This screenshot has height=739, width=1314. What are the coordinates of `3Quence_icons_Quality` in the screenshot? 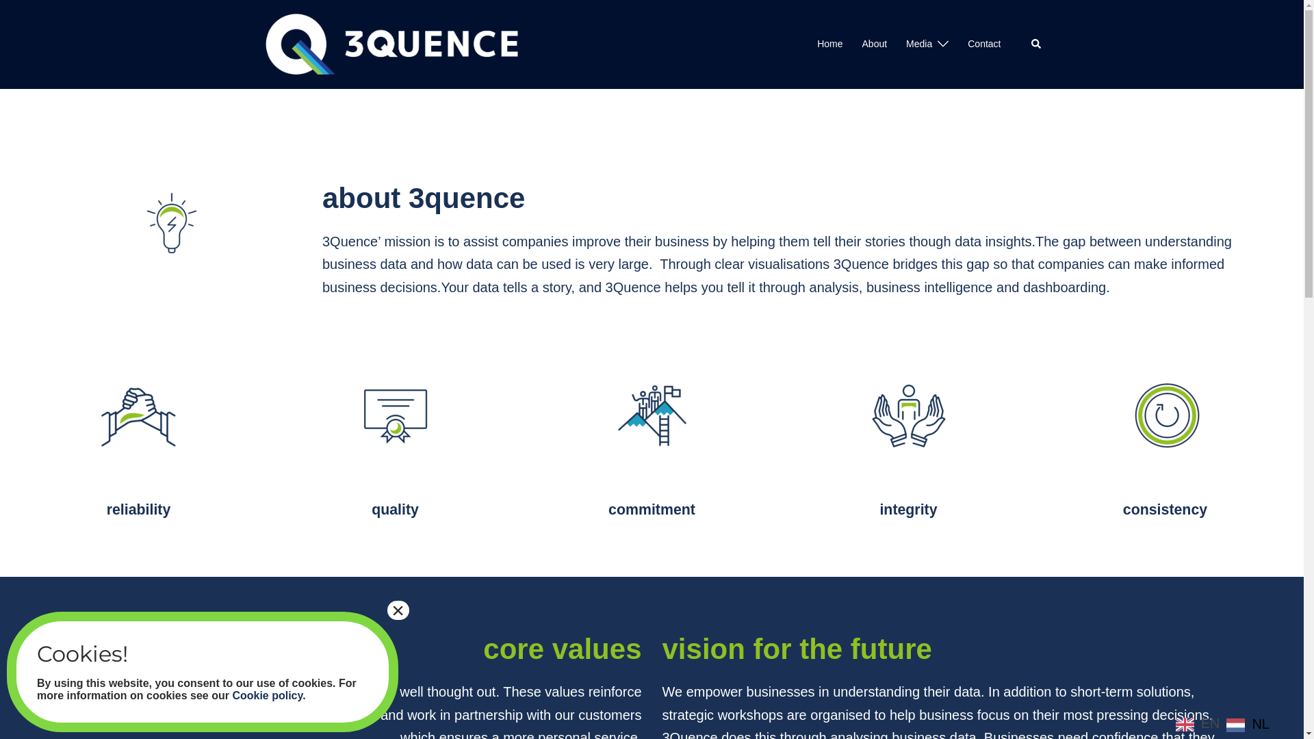 It's located at (395, 416).